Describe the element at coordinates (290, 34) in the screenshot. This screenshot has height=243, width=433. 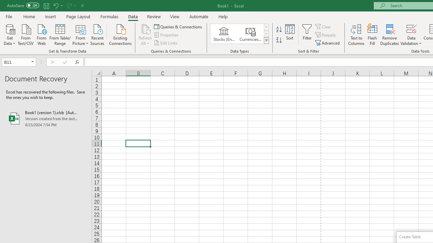
I see `Sort...` at that location.